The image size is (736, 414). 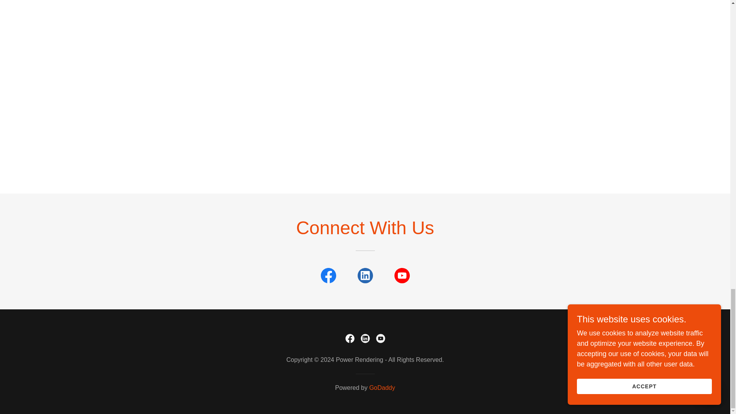 What do you see at coordinates (382, 388) in the screenshot?
I see `GoDaddy` at bounding box center [382, 388].